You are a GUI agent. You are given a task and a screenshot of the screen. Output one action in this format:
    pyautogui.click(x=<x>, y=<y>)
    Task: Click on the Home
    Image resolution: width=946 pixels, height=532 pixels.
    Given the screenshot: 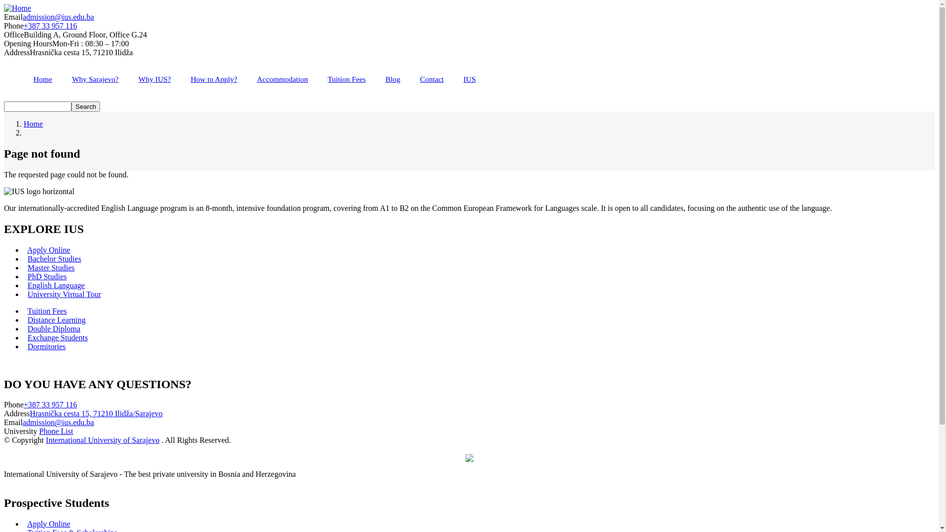 What is the action you would take?
    pyautogui.click(x=34, y=124)
    